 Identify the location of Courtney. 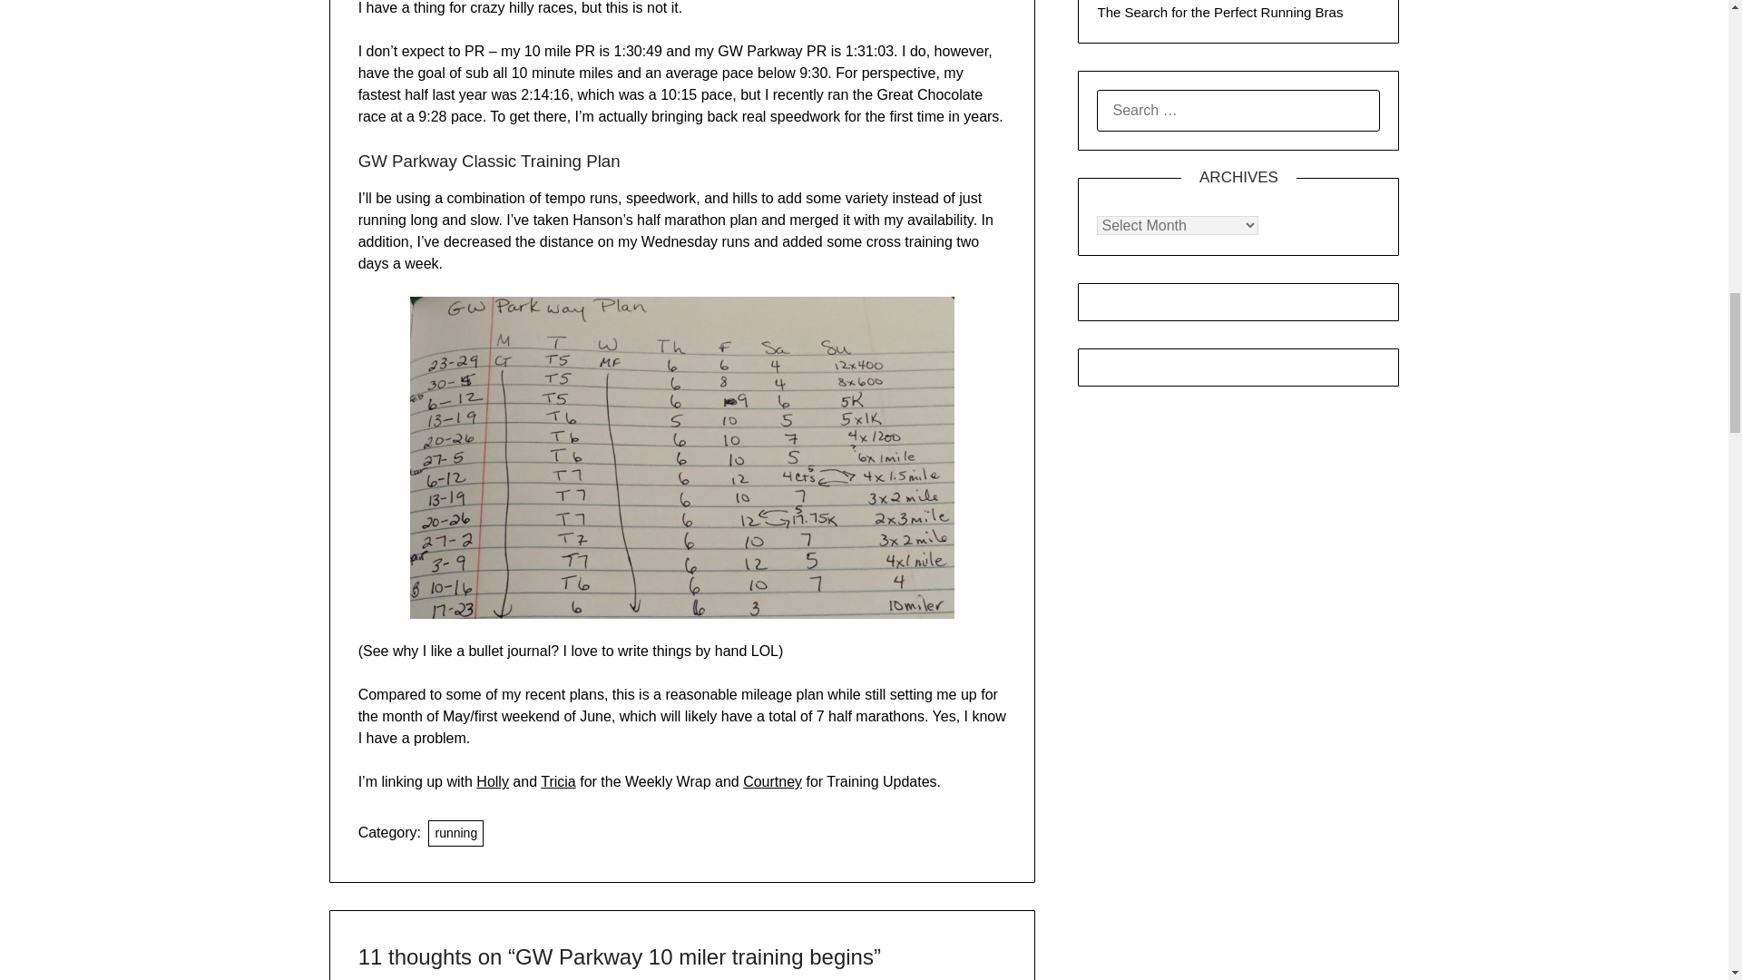
(772, 782).